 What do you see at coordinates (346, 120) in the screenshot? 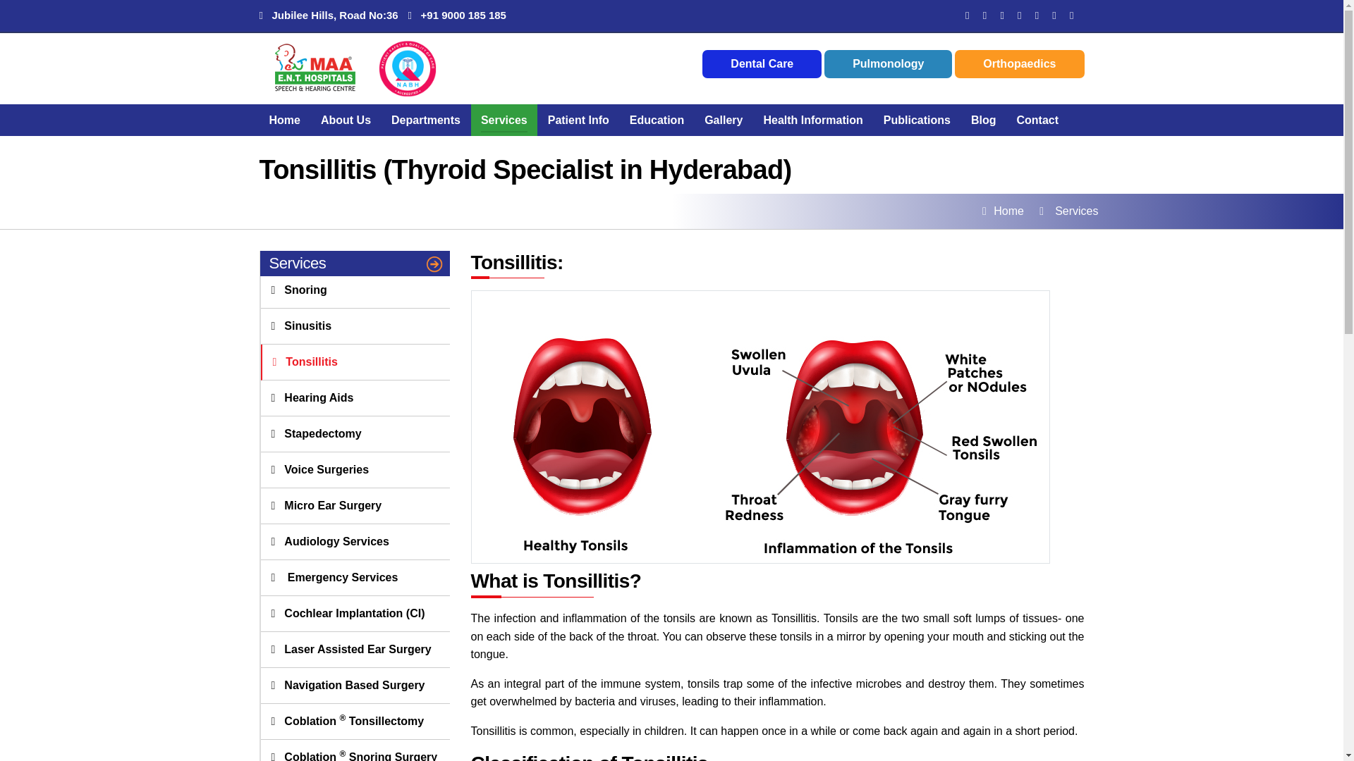
I see `About Us` at bounding box center [346, 120].